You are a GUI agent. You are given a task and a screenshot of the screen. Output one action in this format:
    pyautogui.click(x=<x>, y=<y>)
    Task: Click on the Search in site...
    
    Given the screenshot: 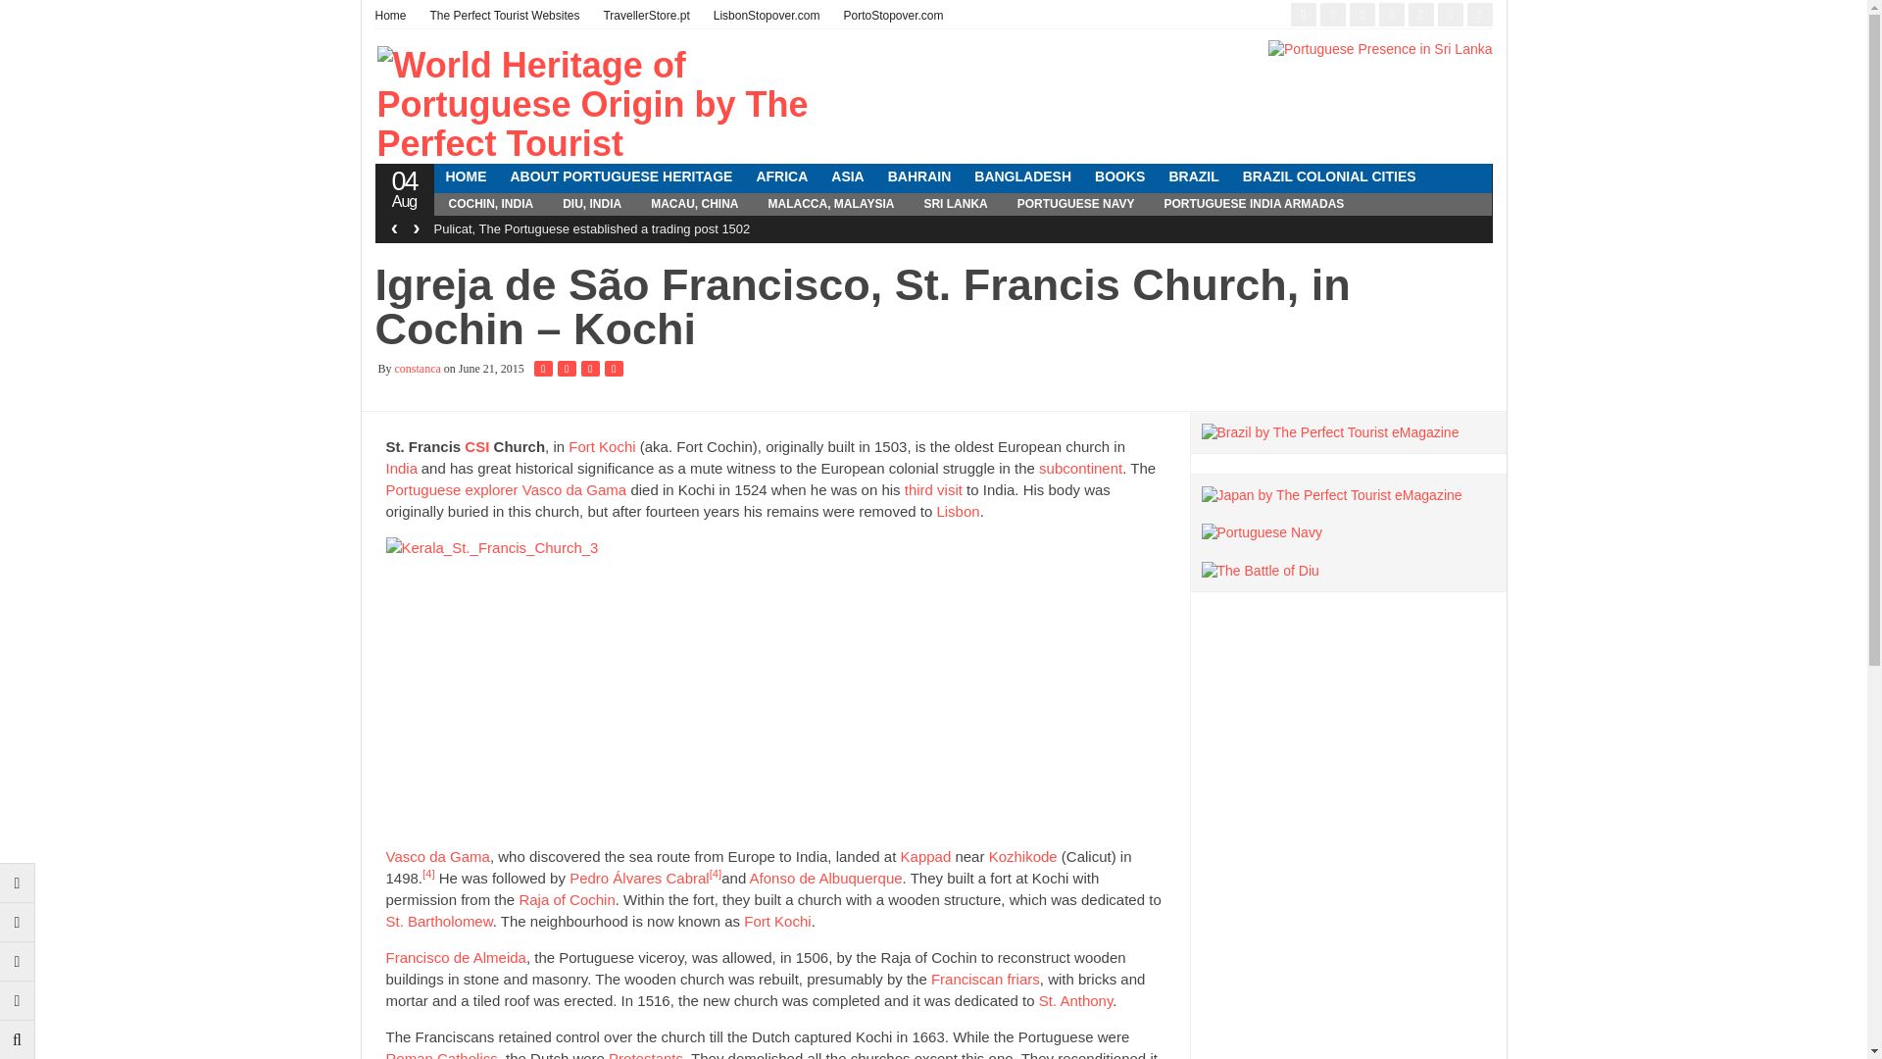 What is the action you would take?
    pyautogui.click(x=18, y=1039)
    